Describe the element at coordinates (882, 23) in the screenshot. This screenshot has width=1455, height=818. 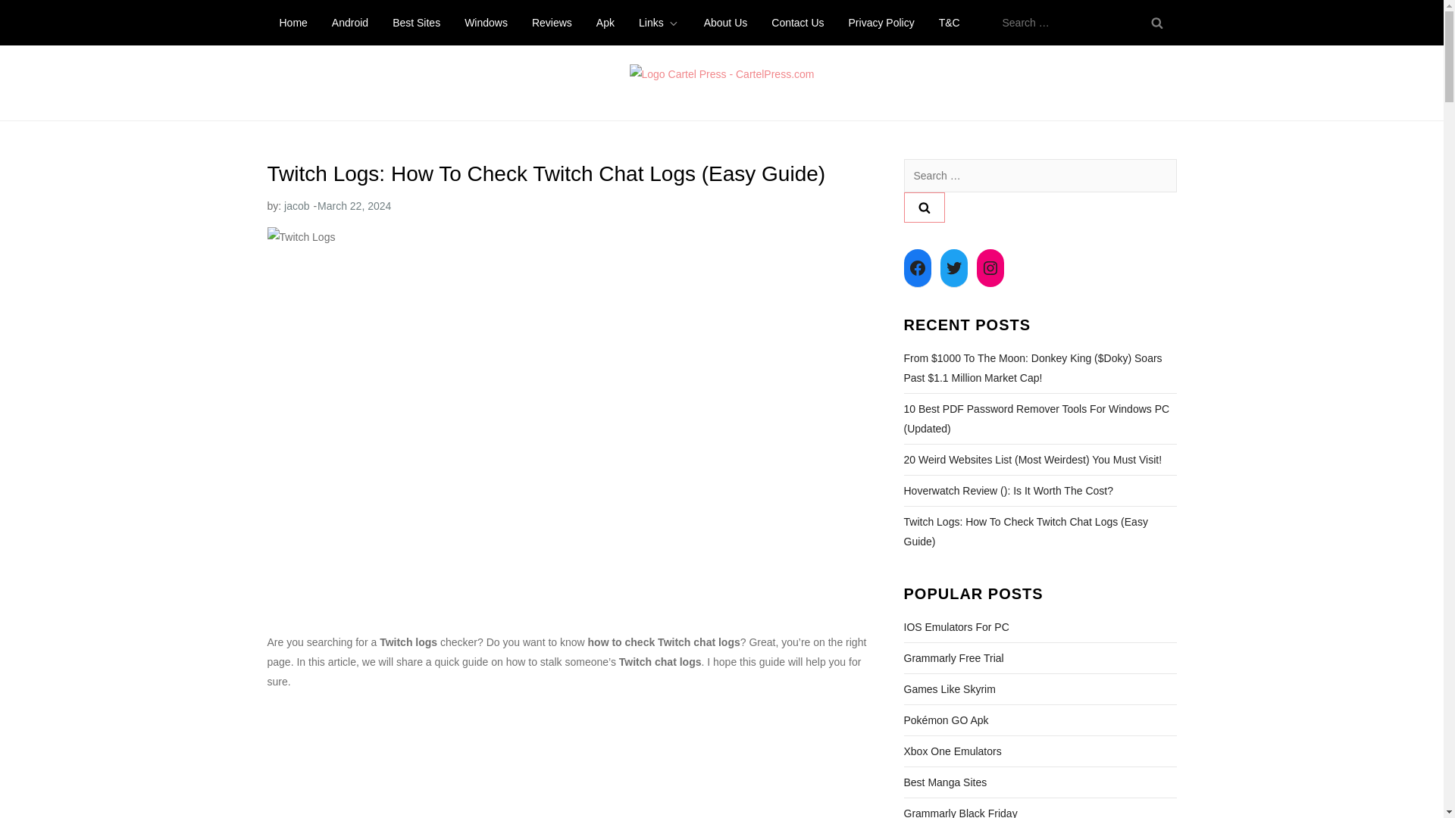
I see `Privacy Policy` at that location.